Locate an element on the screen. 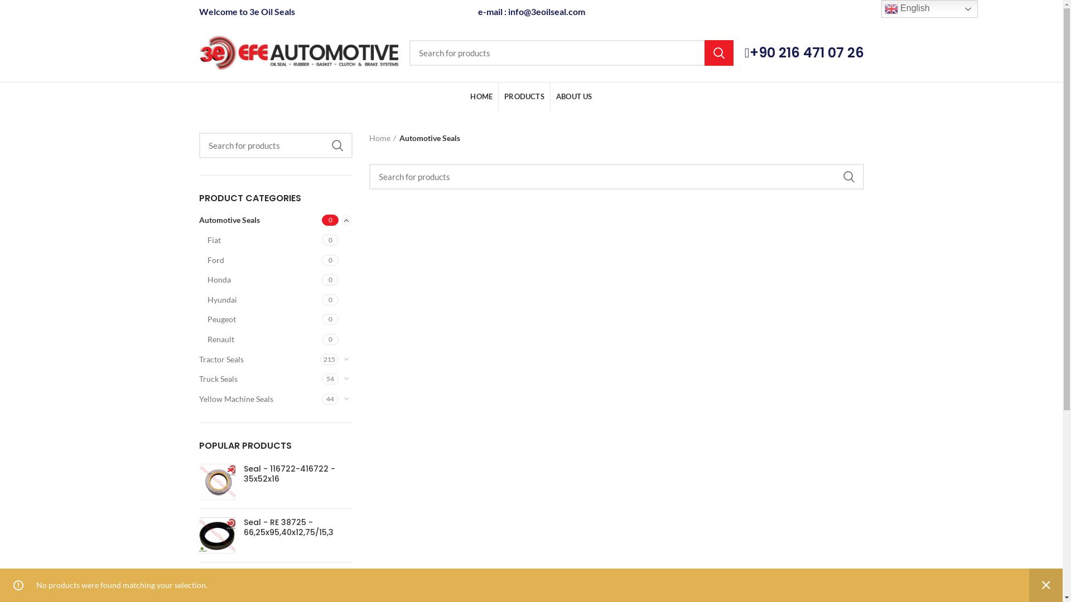 The height and width of the screenshot is (602, 1071). Ford is located at coordinates (265, 260).